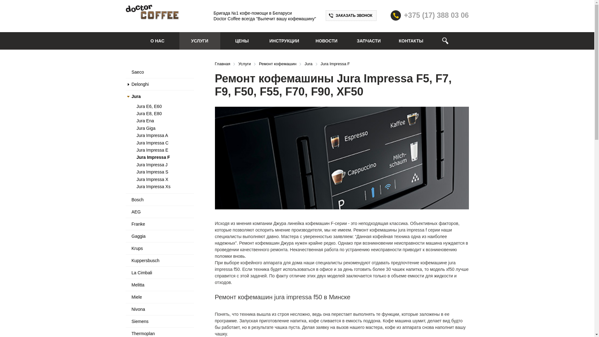 This screenshot has height=337, width=599. Describe the element at coordinates (138, 72) in the screenshot. I see `Saeco` at that location.